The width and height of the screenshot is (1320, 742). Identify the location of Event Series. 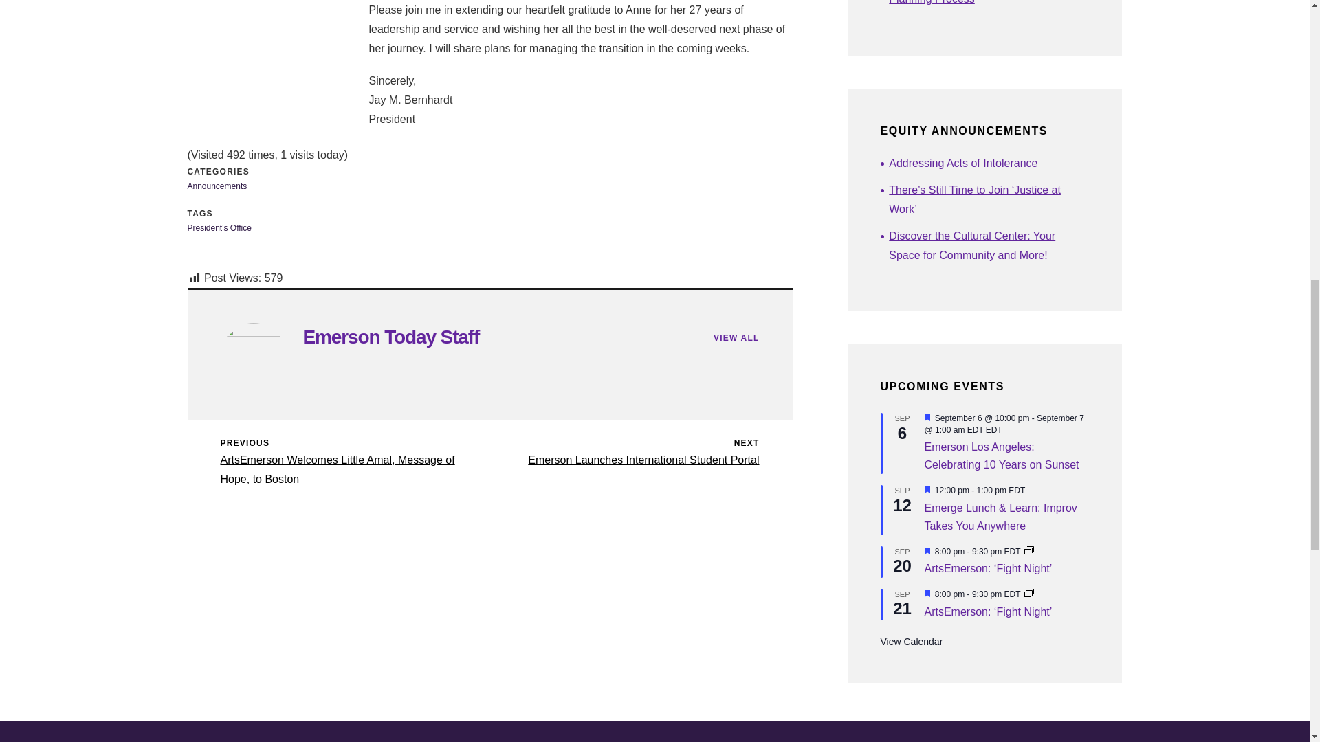
(1028, 551).